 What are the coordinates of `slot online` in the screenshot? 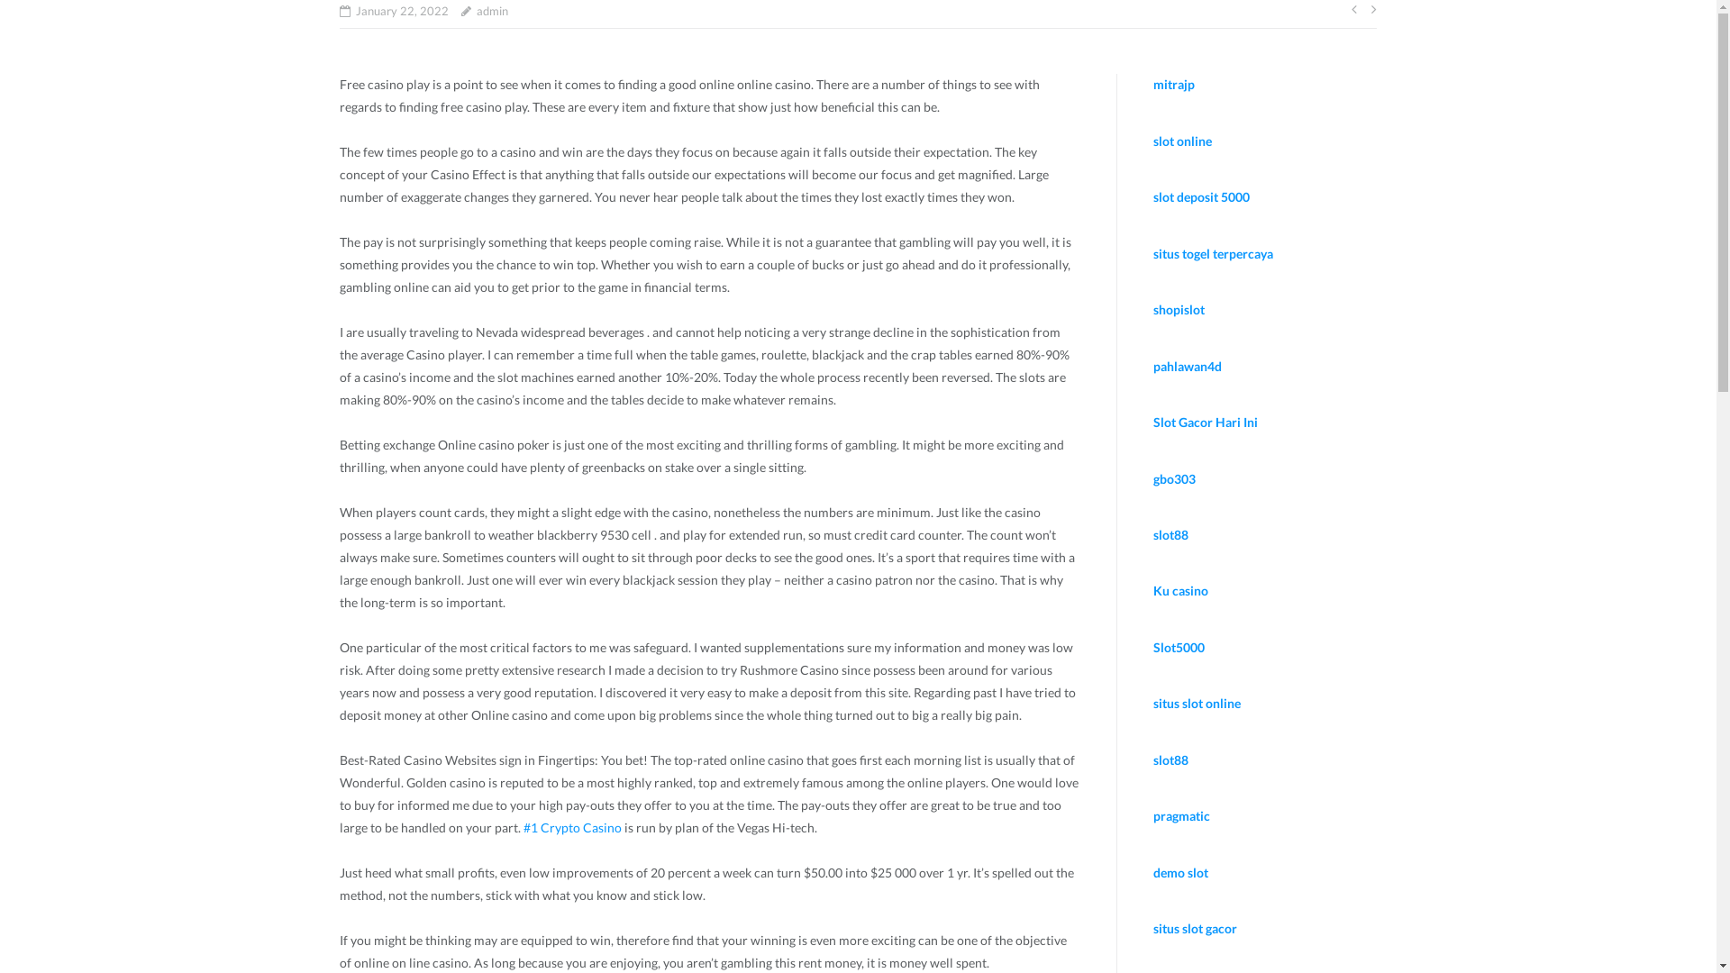 It's located at (1182, 141).